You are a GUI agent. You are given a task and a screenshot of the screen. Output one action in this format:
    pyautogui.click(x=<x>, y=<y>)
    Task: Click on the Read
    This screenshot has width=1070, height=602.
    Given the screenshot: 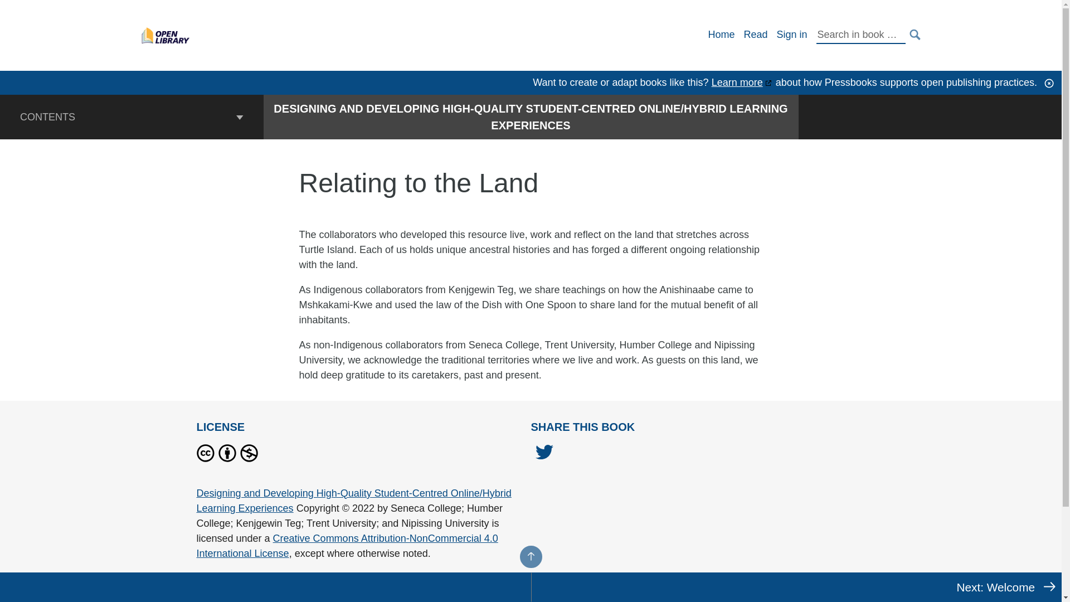 What is the action you would take?
    pyautogui.click(x=755, y=35)
    